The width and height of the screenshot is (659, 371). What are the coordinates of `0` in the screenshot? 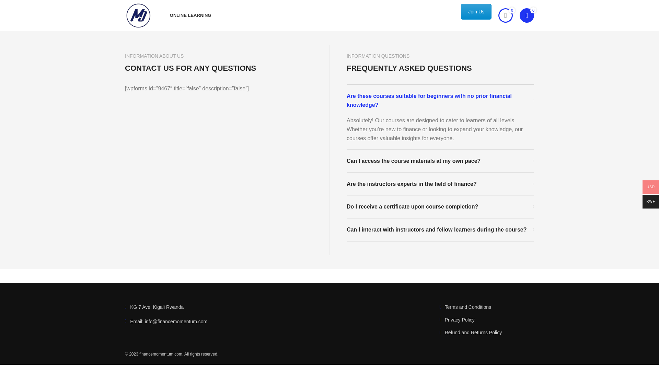 It's located at (505, 15).